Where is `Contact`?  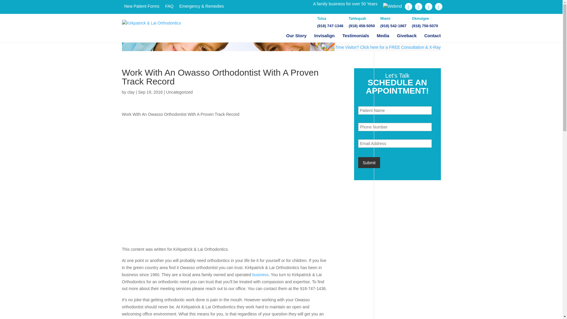 Contact is located at coordinates (432, 36).